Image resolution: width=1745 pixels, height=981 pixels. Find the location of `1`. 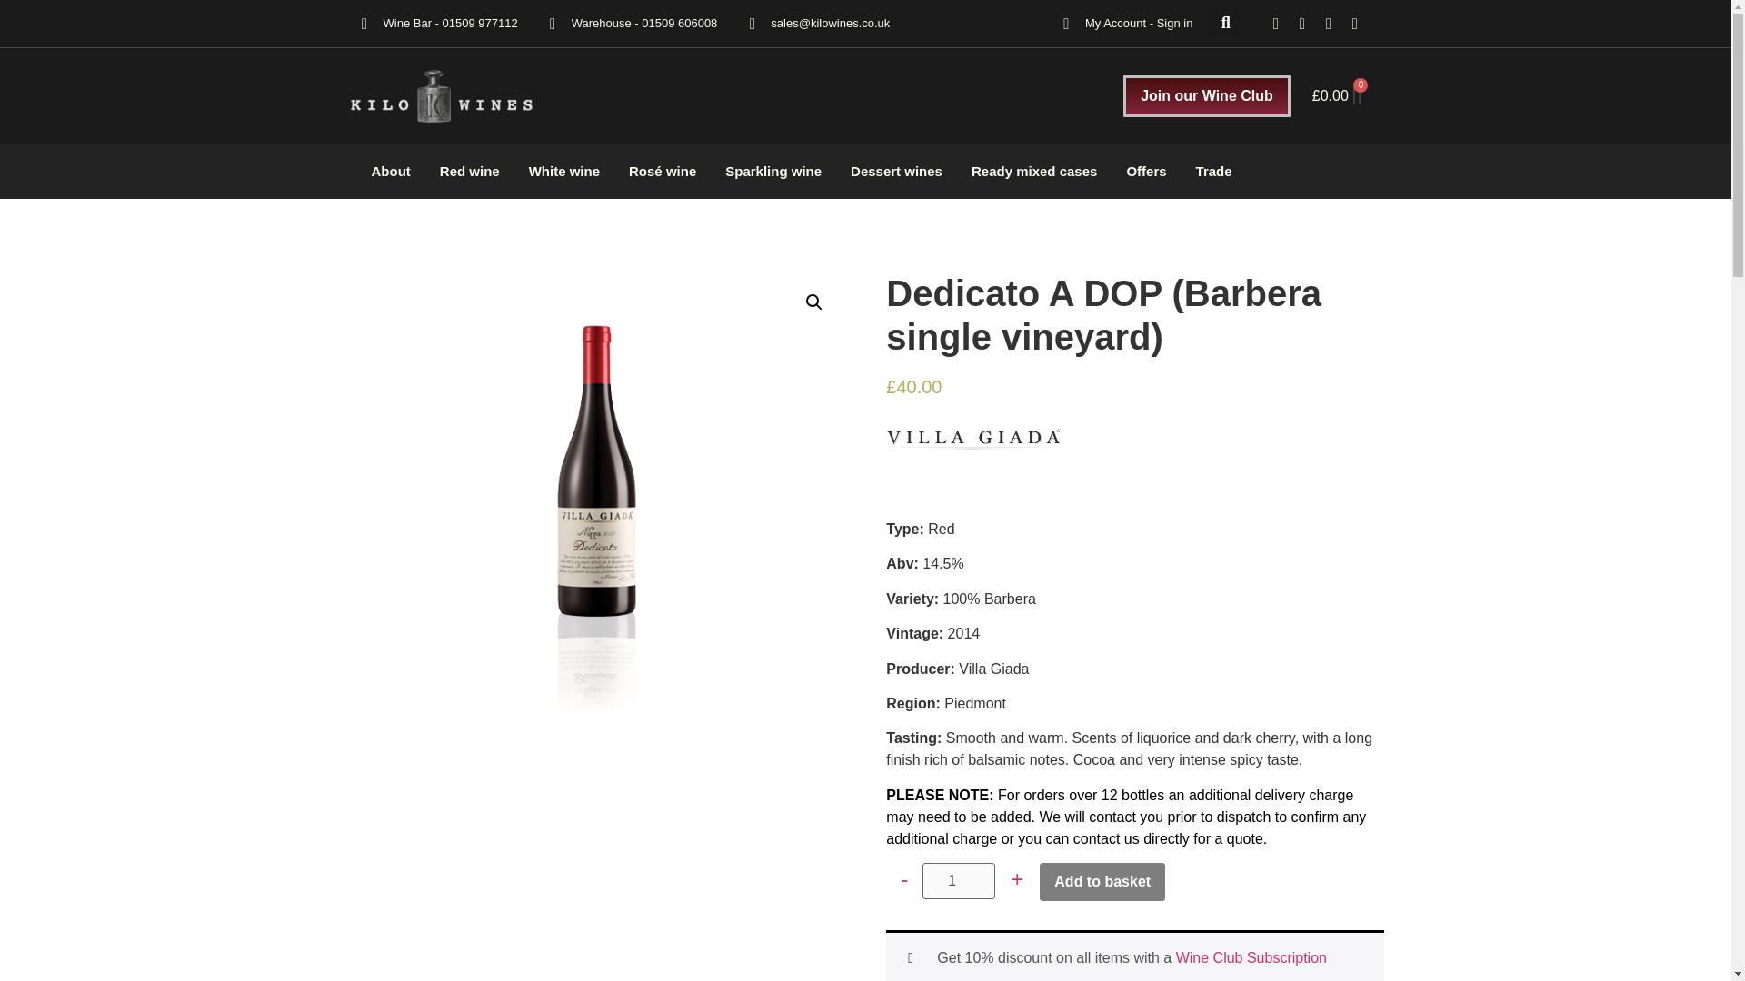

1 is located at coordinates (958, 881).